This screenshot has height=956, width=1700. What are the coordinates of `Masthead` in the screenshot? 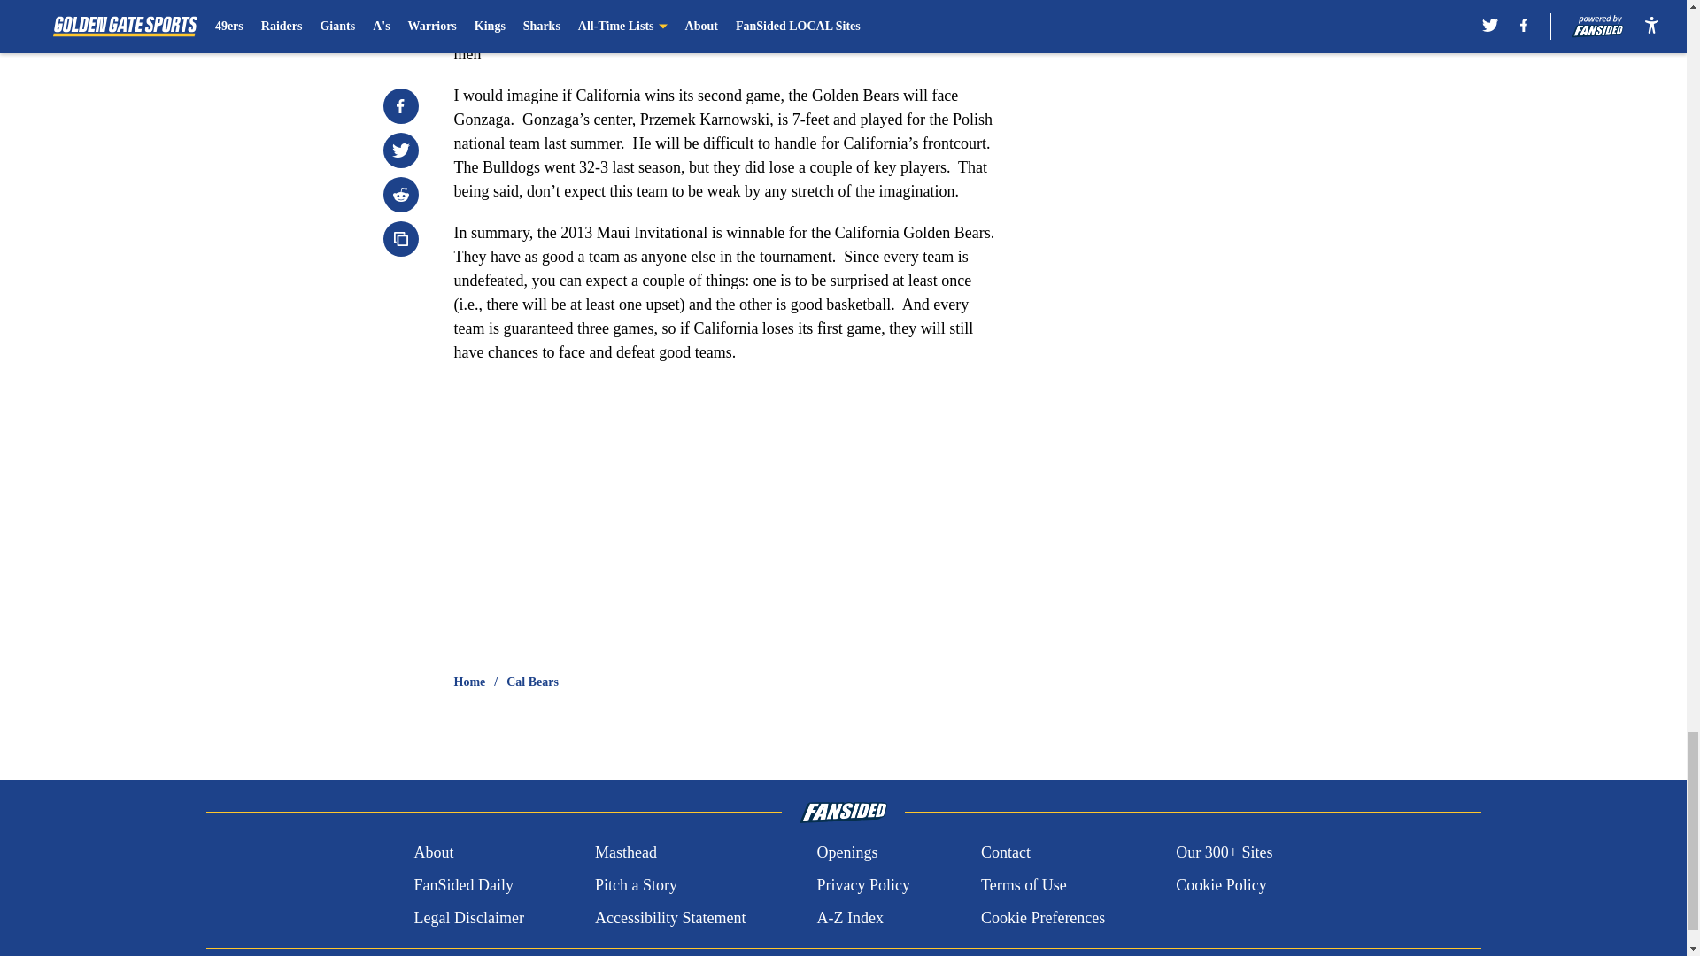 It's located at (625, 853).